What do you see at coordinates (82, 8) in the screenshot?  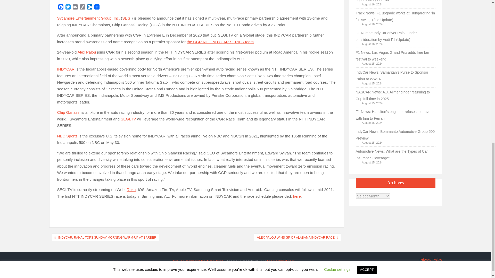 I see `Copy Link` at bounding box center [82, 8].